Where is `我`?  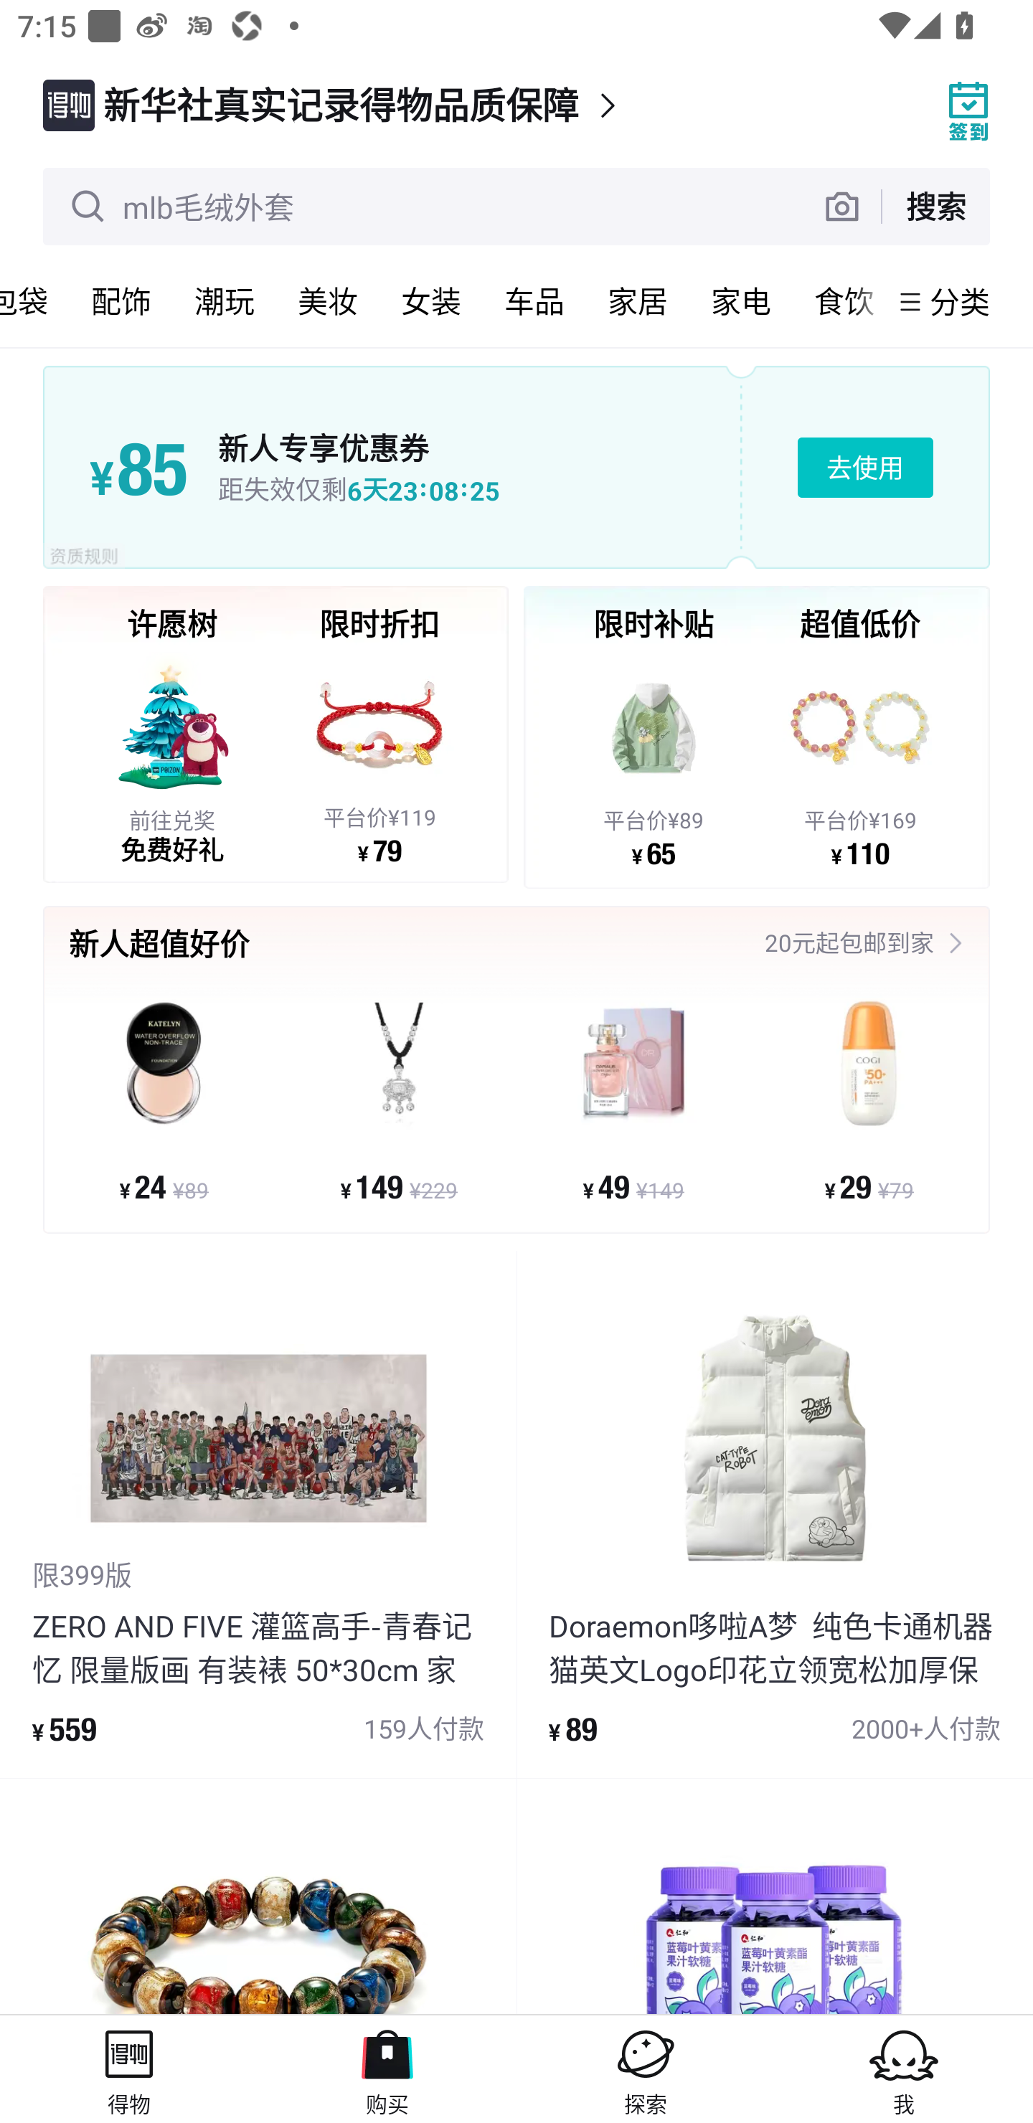
我 is located at coordinates (904, 2068).